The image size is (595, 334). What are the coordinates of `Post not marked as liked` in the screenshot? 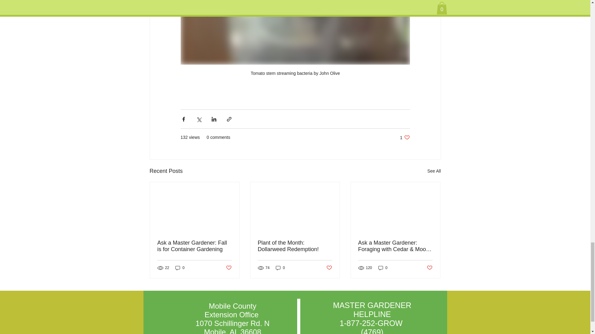 It's located at (434, 171).